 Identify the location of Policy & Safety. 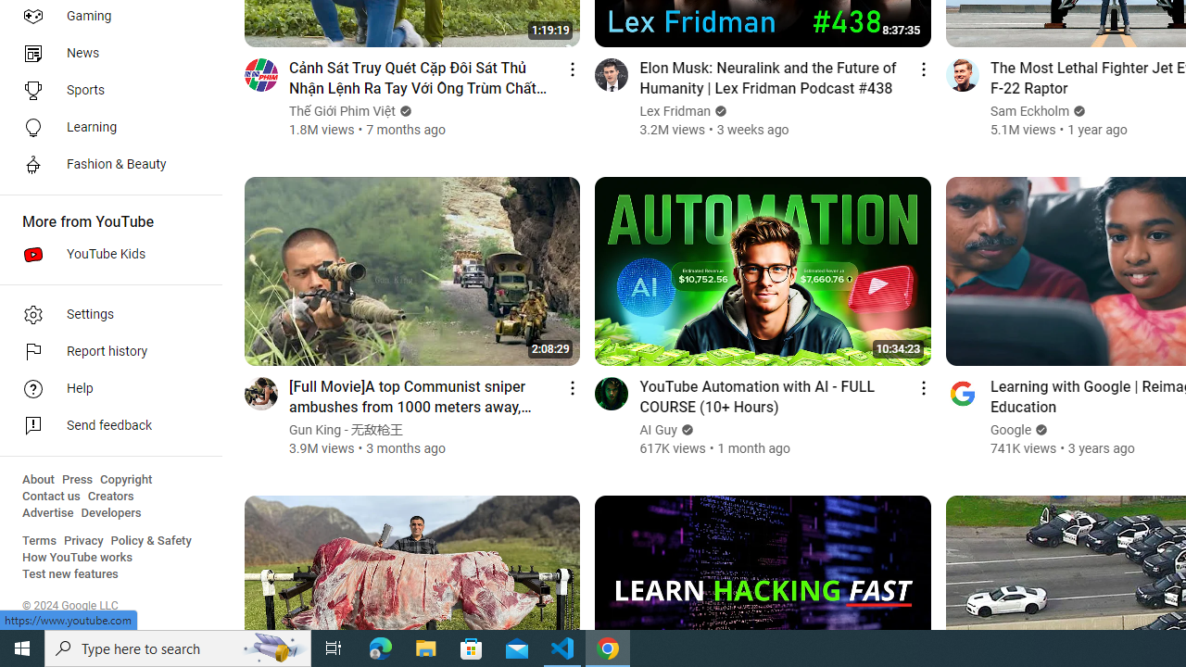
(151, 541).